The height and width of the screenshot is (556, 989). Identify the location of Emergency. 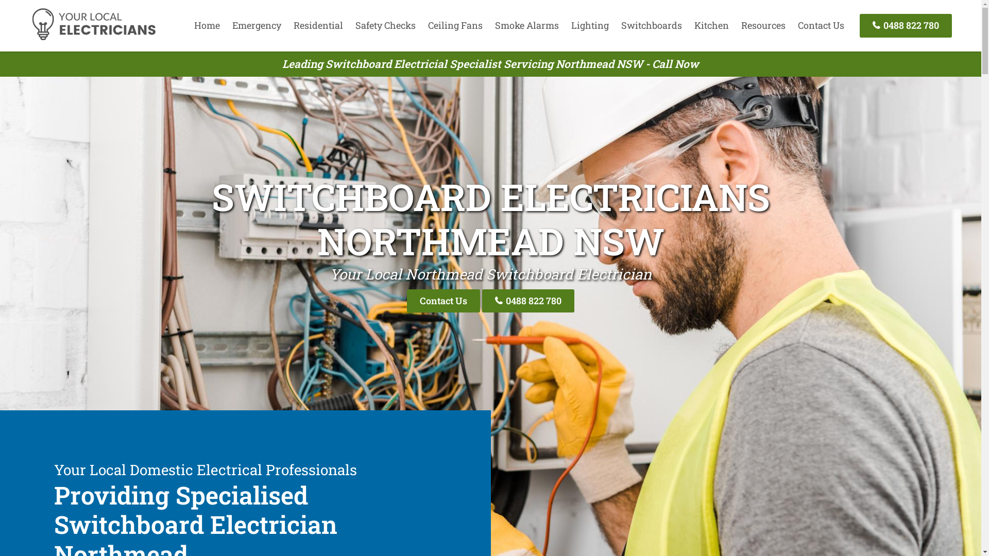
(257, 25).